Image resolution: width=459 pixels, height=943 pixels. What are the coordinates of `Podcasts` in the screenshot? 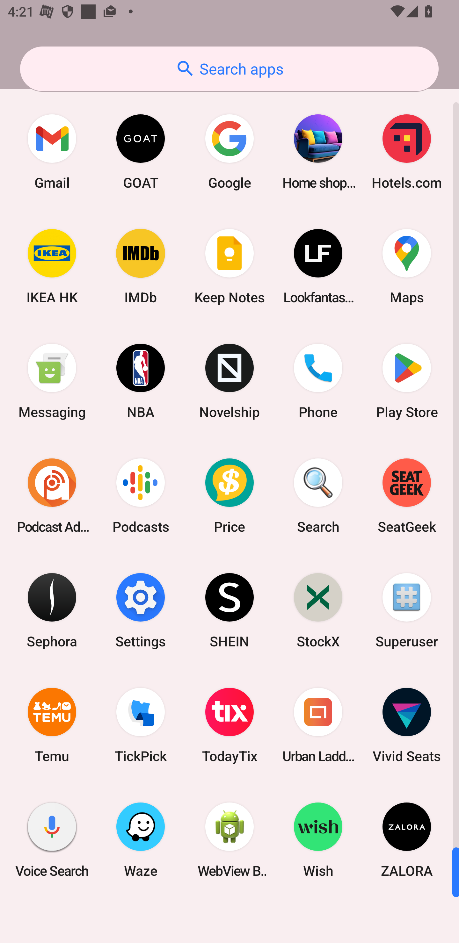 It's located at (141, 495).